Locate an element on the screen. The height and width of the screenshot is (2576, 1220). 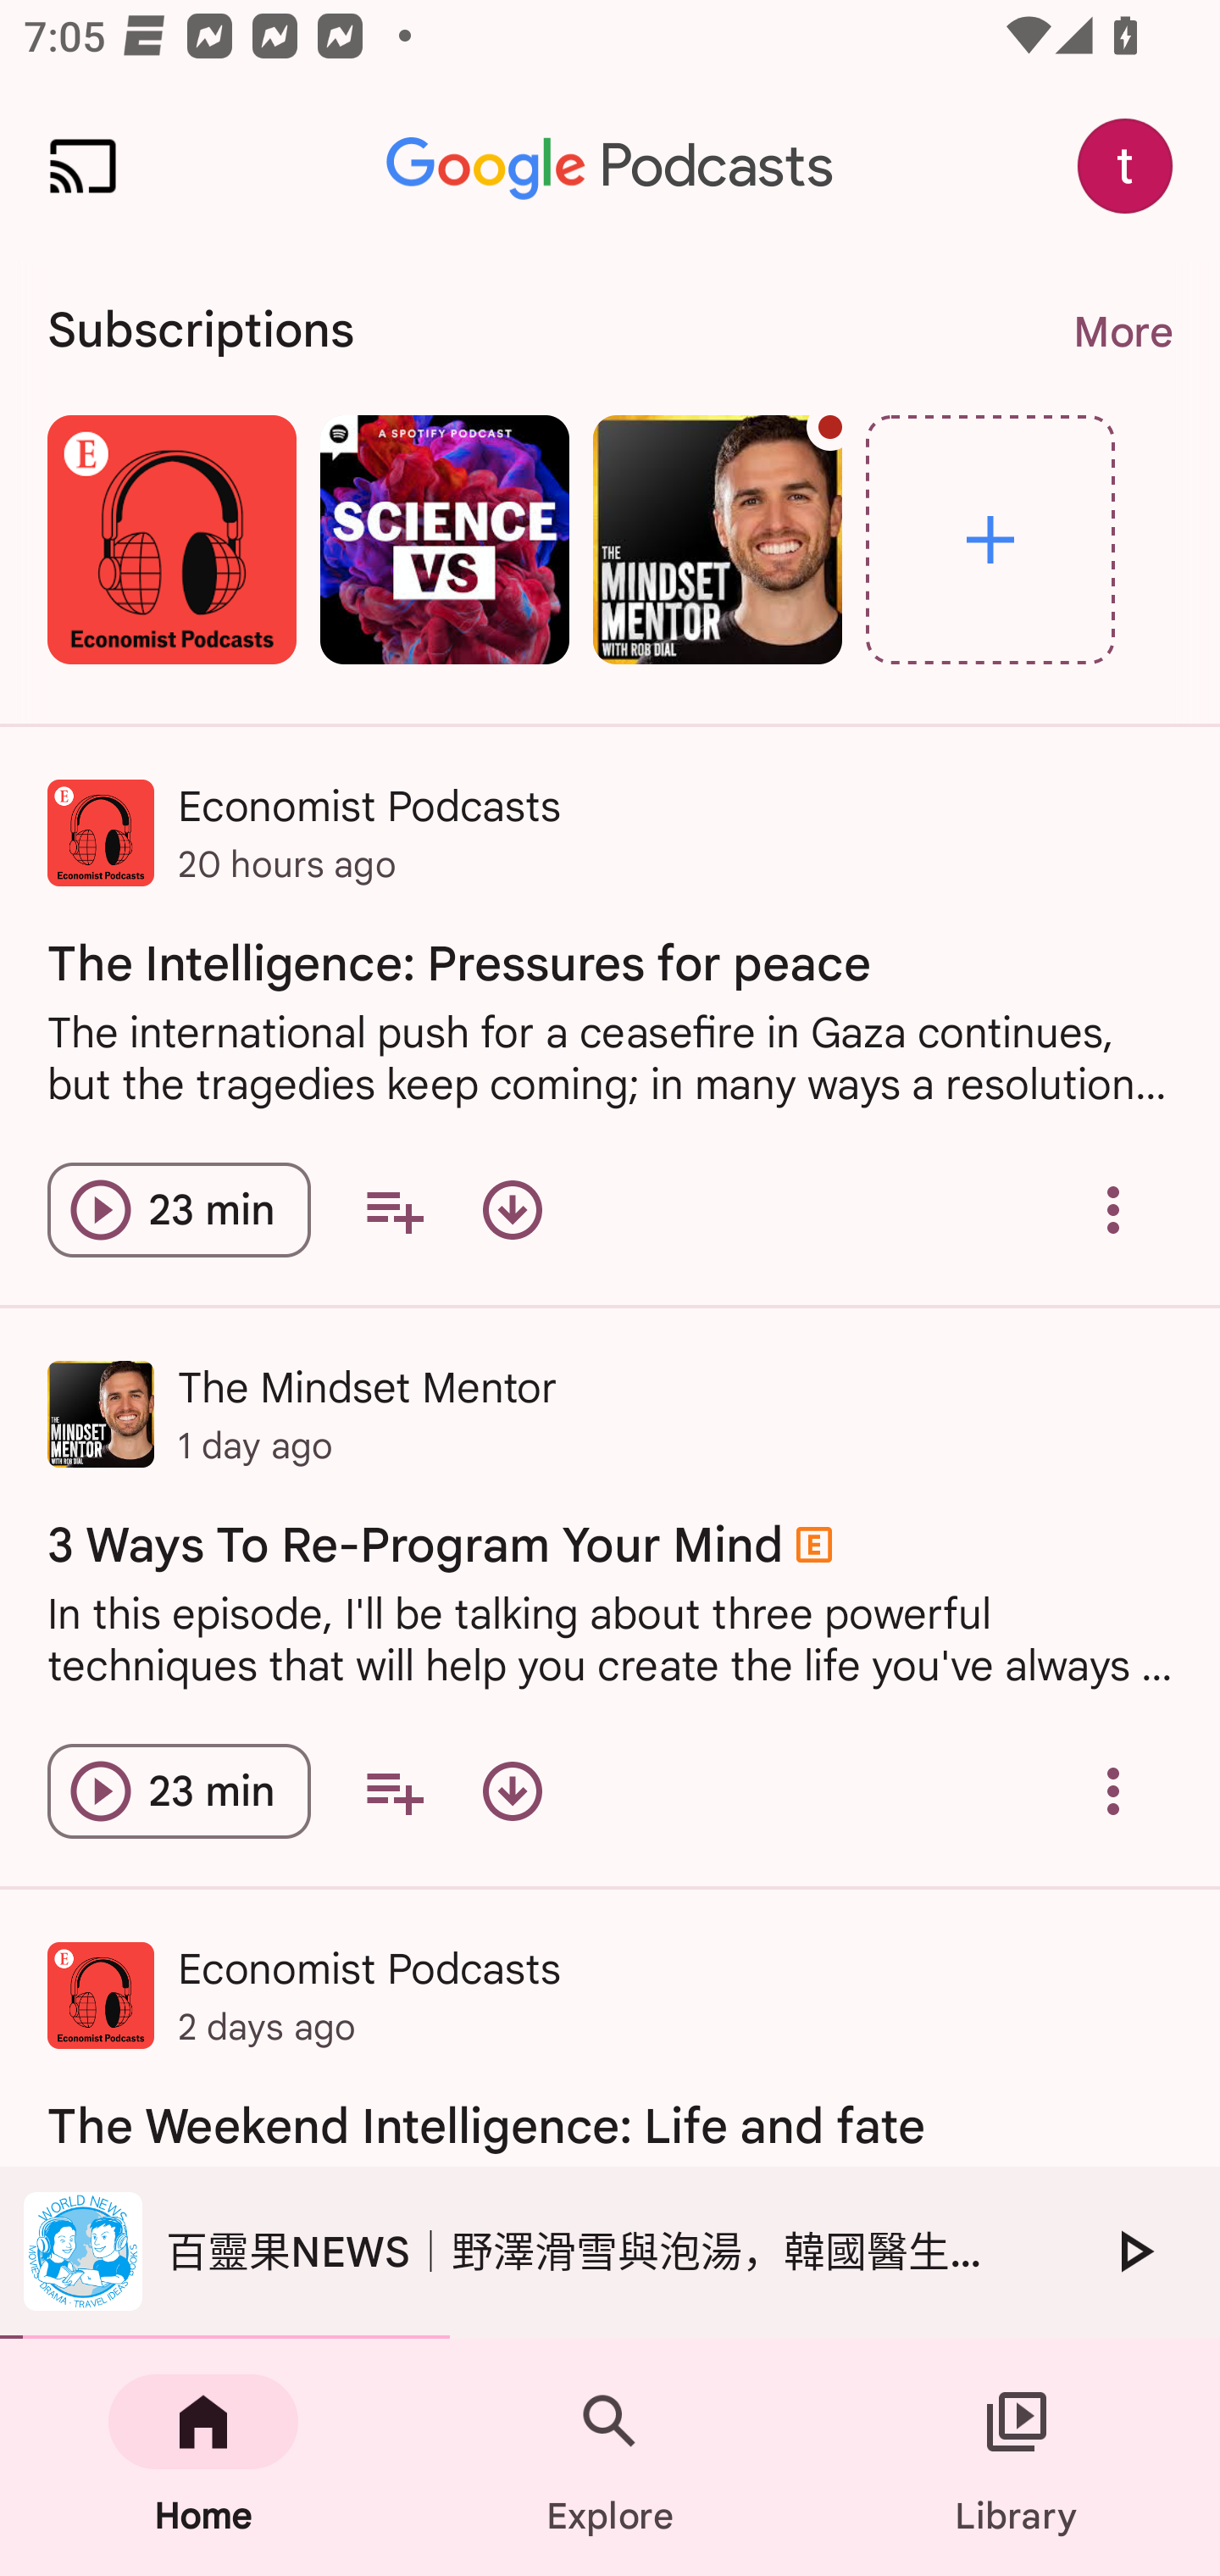
Science Vs is located at coordinates (444, 539).